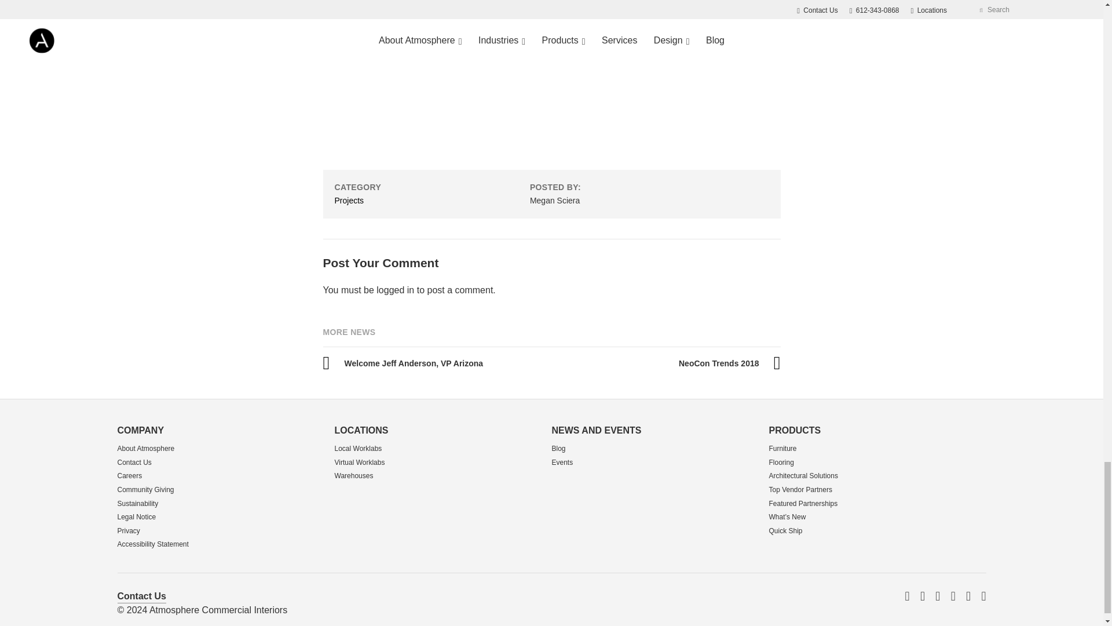  Describe the element at coordinates (729, 363) in the screenshot. I see `NeoCon Trends 2018` at that location.